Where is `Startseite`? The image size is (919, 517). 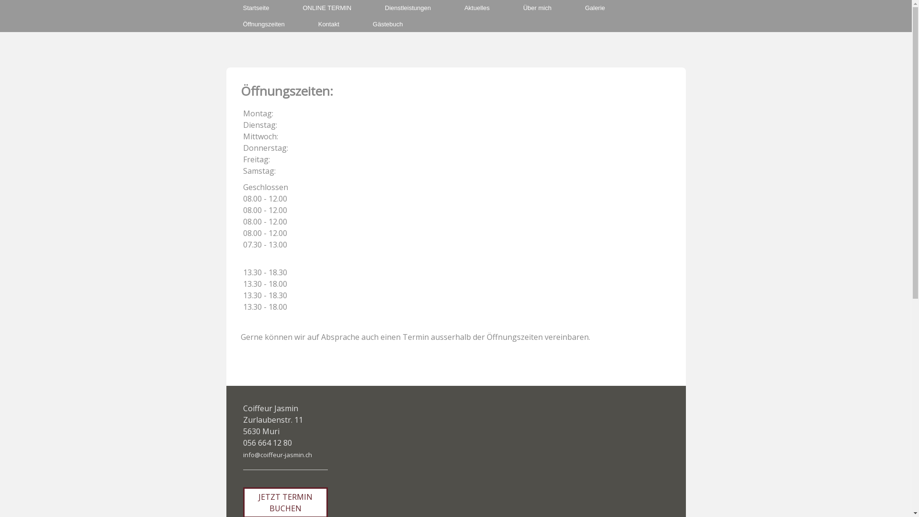
Startseite is located at coordinates (256, 8).